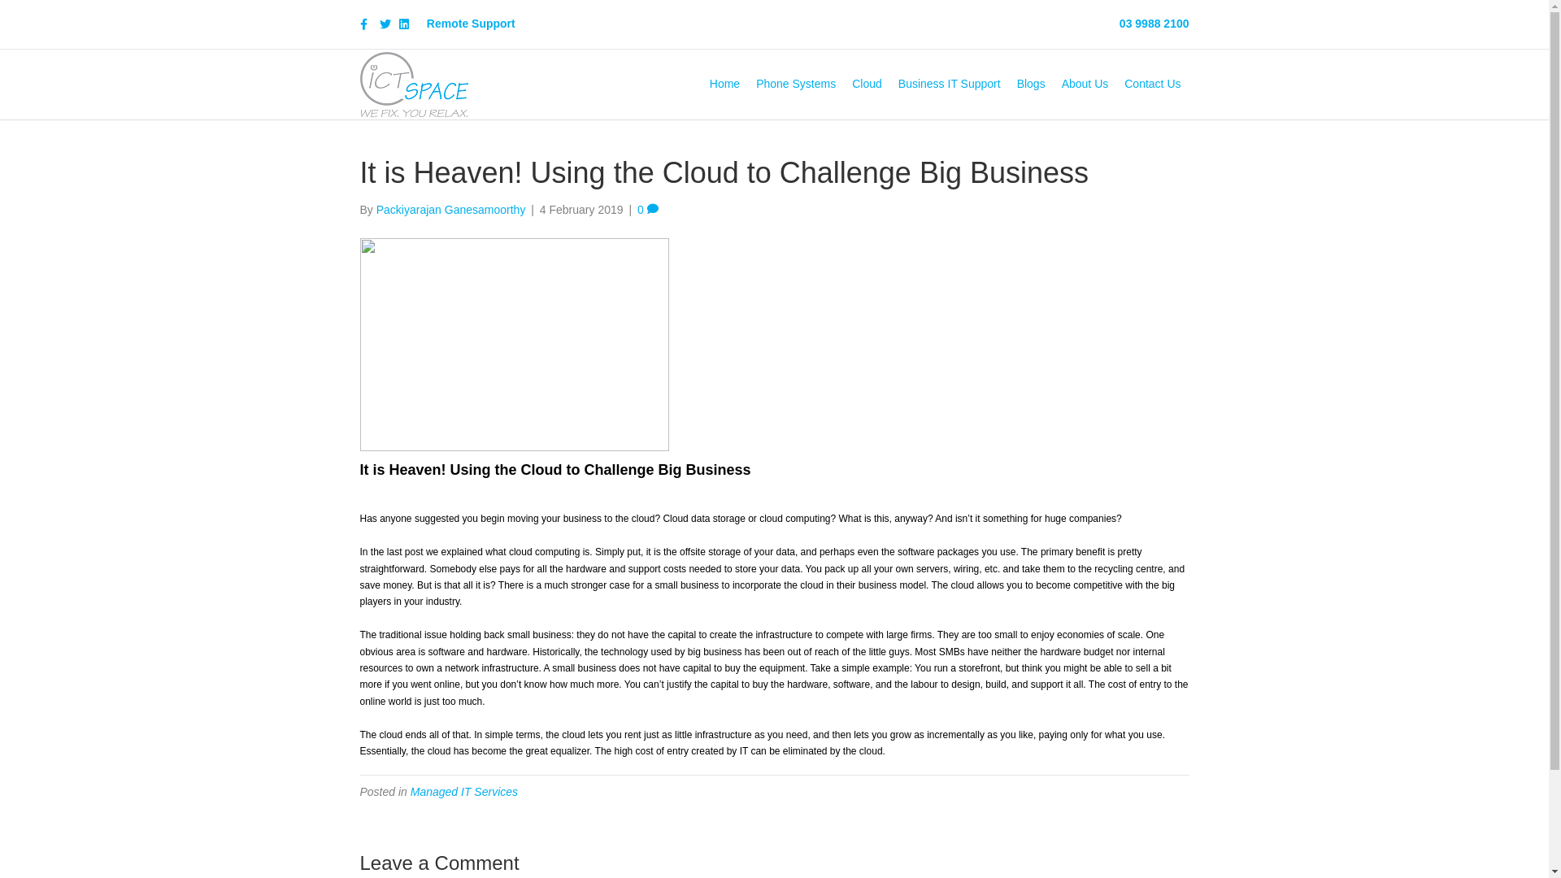  Describe the element at coordinates (463, 792) in the screenshot. I see `Managed IT Services` at that location.